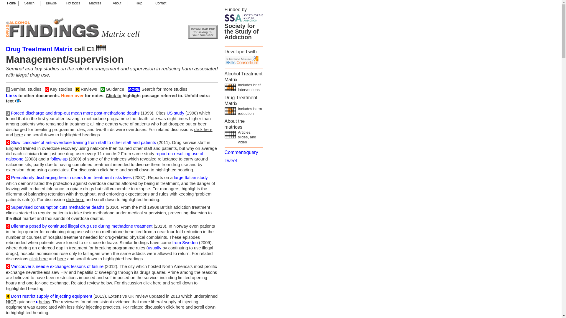 This screenshot has height=318, width=566. What do you see at coordinates (244, 32) in the screenshot?
I see `Effectiveness Bank home page. Opens new window` at bounding box center [244, 32].